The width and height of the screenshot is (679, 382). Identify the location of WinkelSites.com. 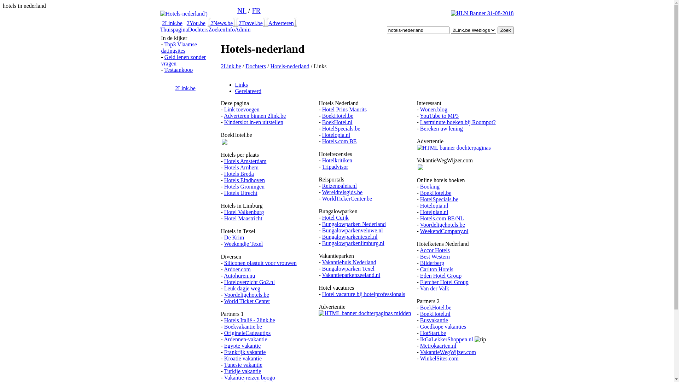
(439, 359).